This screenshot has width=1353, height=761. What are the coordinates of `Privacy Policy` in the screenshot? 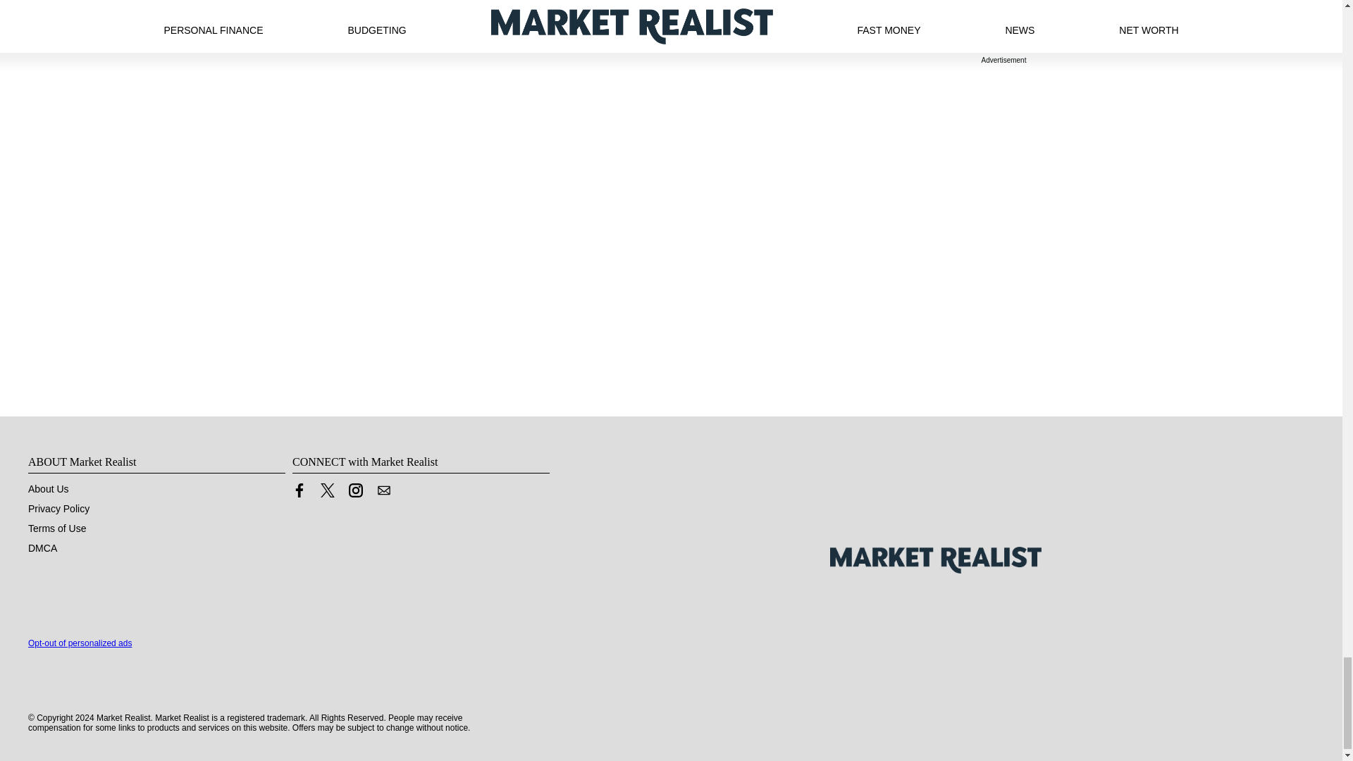 It's located at (58, 509).